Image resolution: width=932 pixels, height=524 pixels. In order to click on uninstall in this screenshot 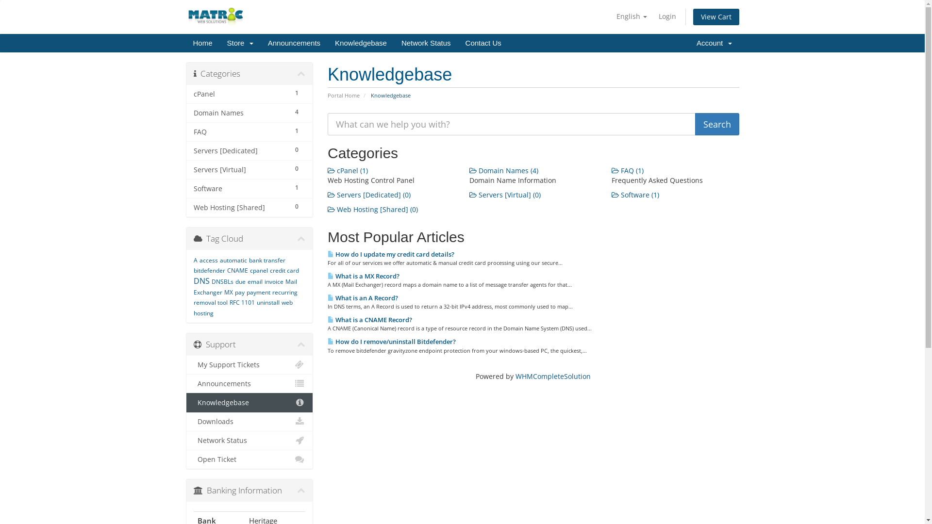, I will do `click(268, 303)`.